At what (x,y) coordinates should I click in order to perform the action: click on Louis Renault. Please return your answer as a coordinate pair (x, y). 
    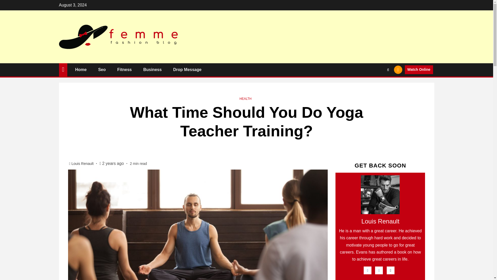
    Looking at the image, I should click on (83, 164).